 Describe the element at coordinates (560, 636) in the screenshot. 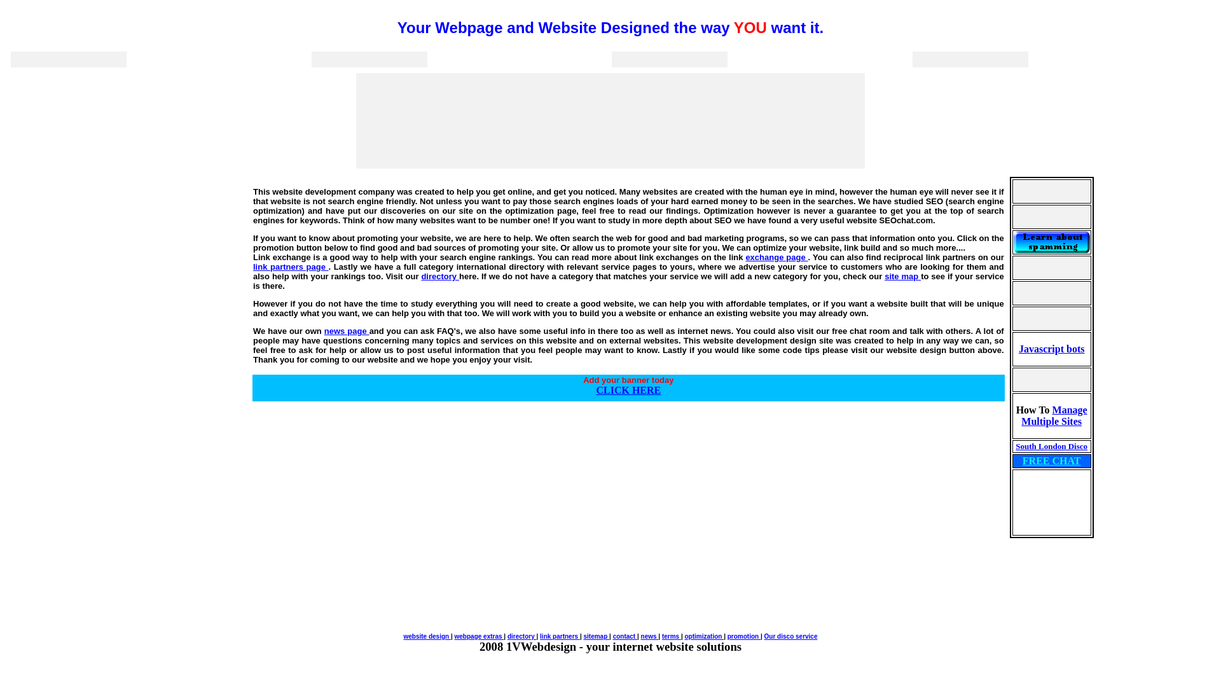

I see `link partners` at that location.